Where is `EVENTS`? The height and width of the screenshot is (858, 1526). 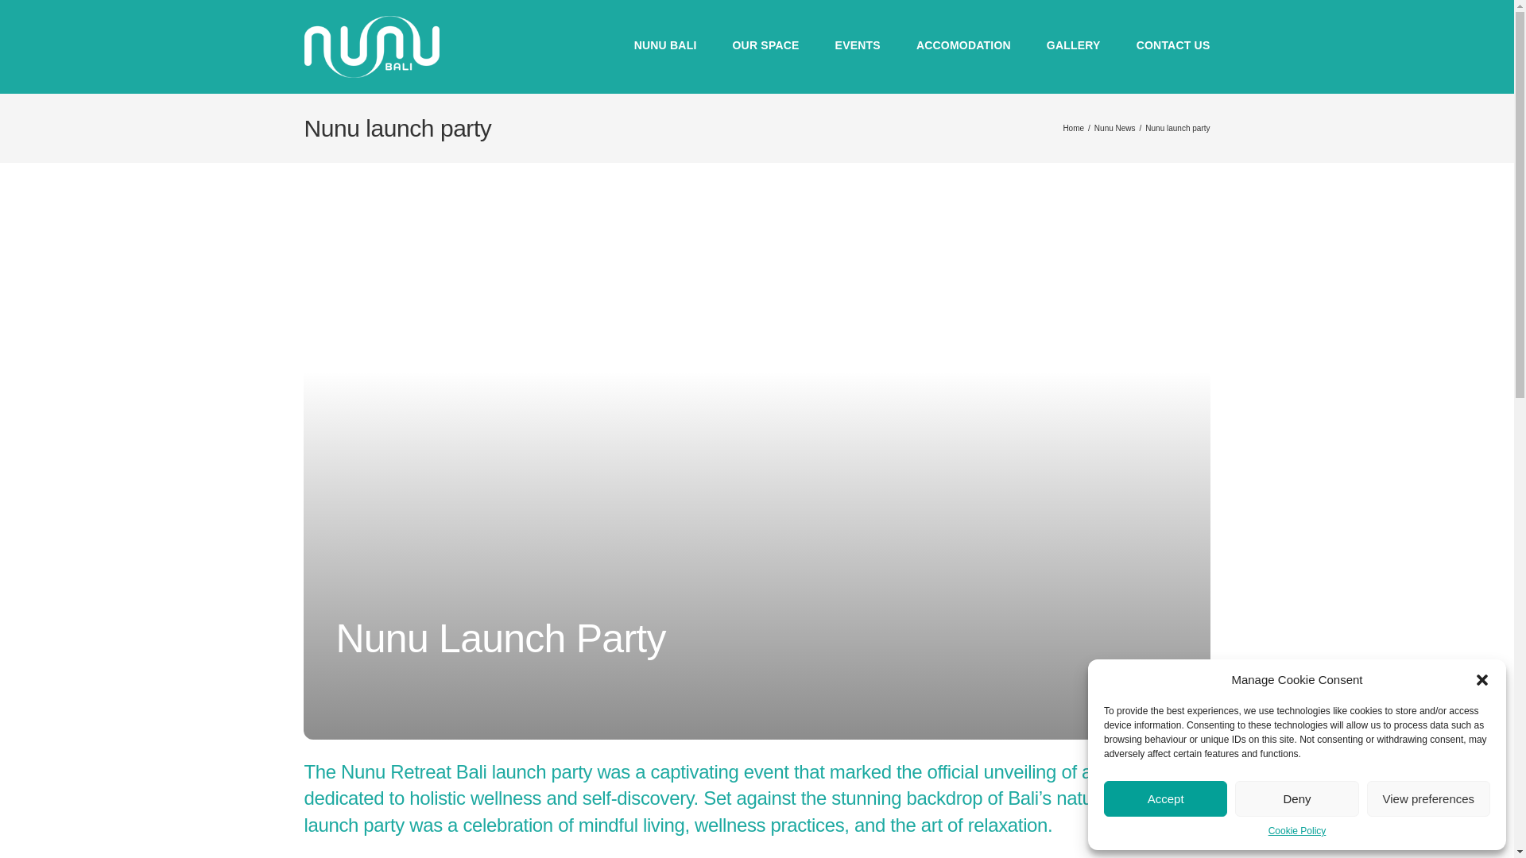
EVENTS is located at coordinates (857, 46).